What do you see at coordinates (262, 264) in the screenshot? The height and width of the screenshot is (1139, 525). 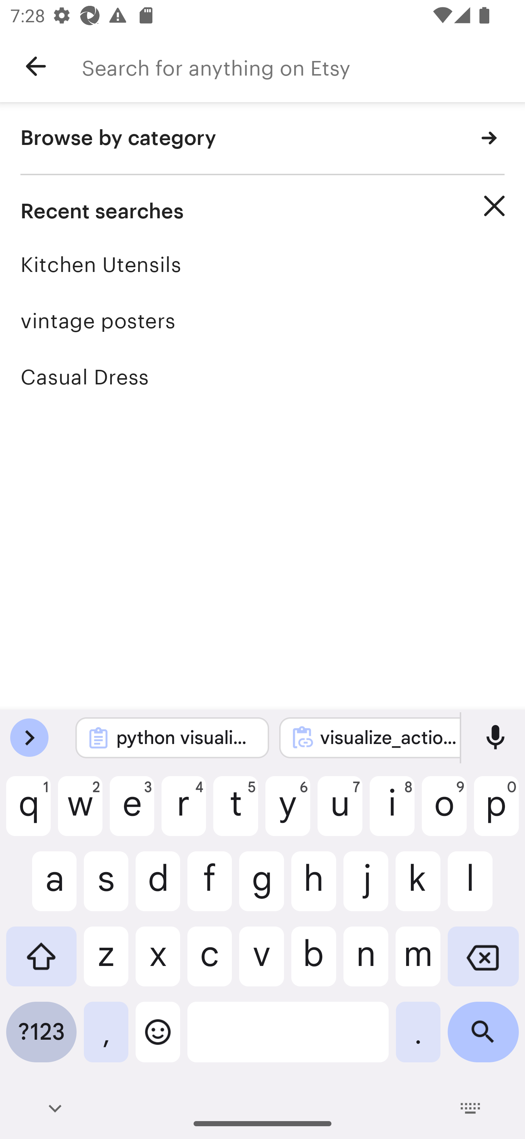 I see `Kitchen Utensils` at bounding box center [262, 264].